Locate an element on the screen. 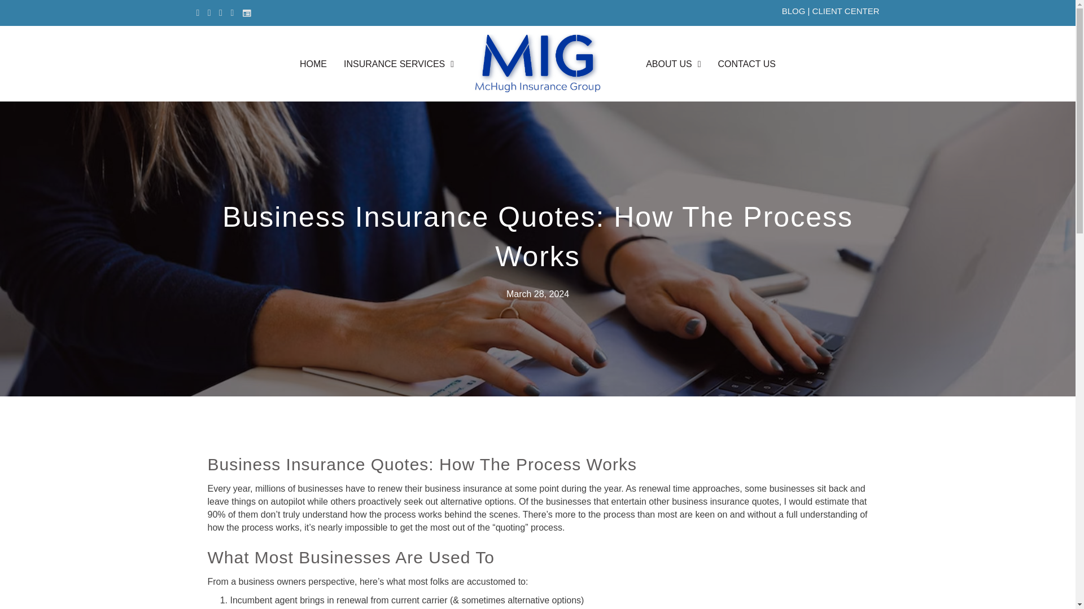  INSURANCE SERVICES is located at coordinates (399, 64).